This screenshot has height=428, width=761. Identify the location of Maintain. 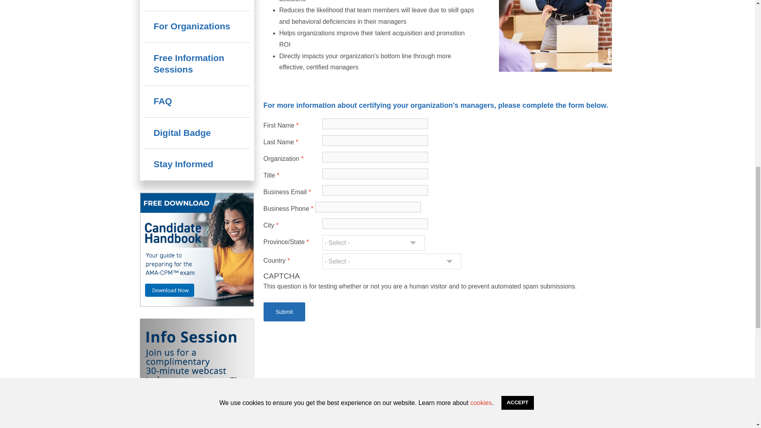
(197, 6).